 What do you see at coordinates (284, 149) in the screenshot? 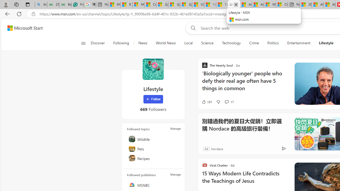
I see `Ad Choice` at bounding box center [284, 149].